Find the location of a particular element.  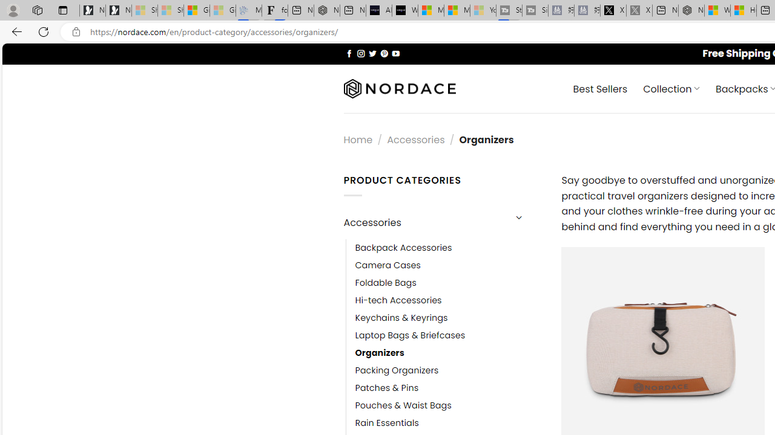

Streaming Coverage | T3 - Sleeping is located at coordinates (509, 11).